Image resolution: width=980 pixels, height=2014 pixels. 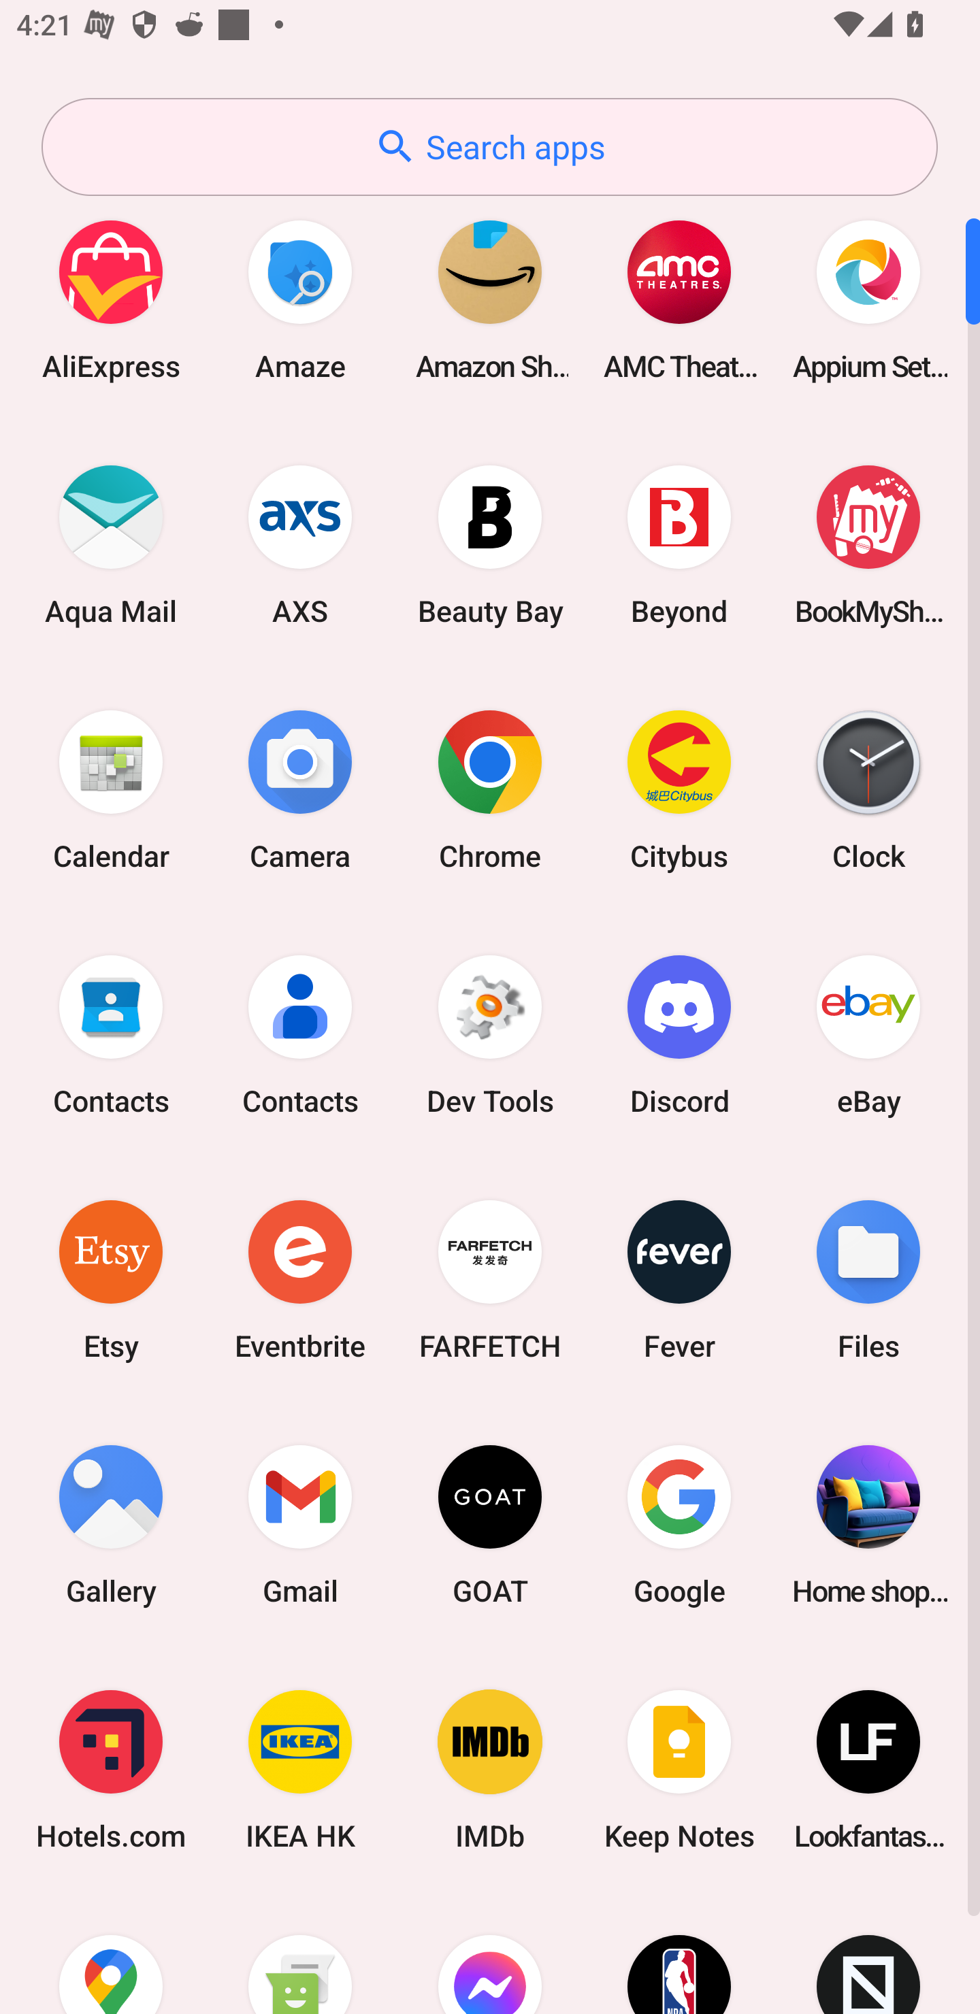 What do you see at coordinates (490, 1770) in the screenshot?
I see `IMDb` at bounding box center [490, 1770].